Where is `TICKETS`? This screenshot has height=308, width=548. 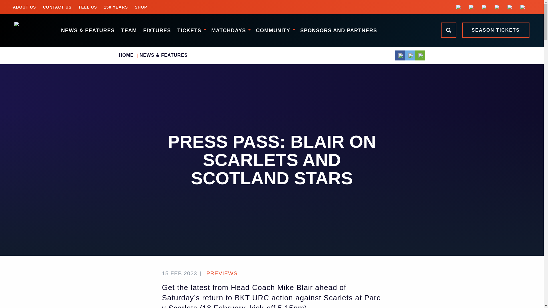
TICKETS is located at coordinates (191, 30).